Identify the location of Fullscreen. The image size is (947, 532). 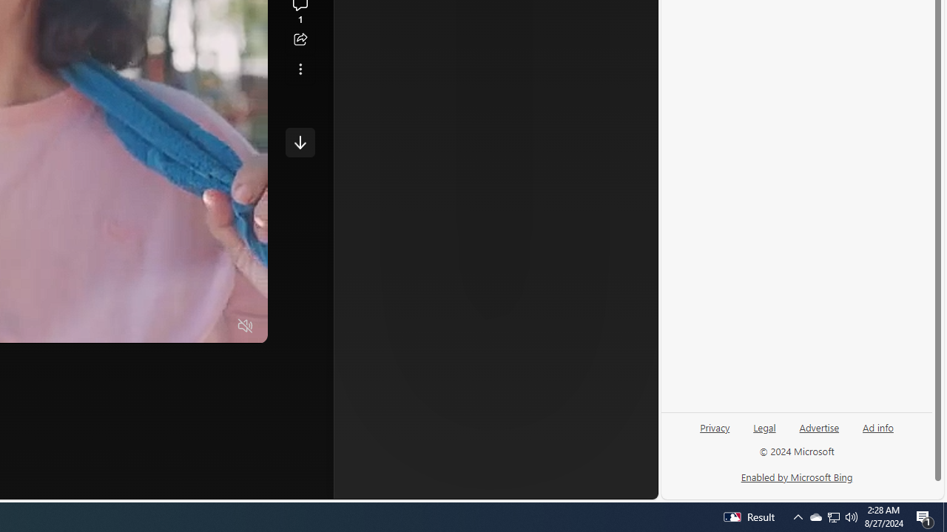
(217, 327).